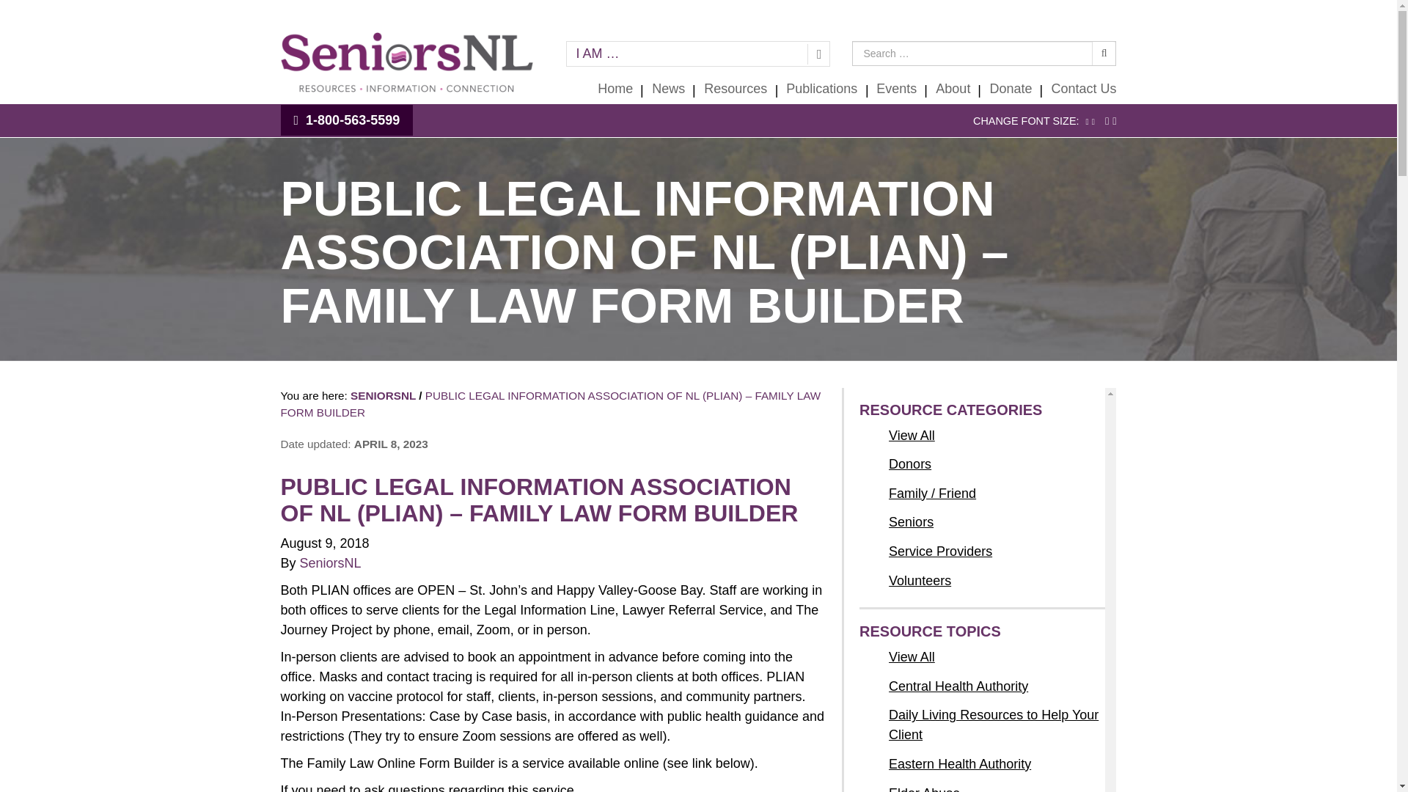 This screenshot has width=1408, height=792. Describe the element at coordinates (924, 788) in the screenshot. I see `Elder Abuse` at that location.